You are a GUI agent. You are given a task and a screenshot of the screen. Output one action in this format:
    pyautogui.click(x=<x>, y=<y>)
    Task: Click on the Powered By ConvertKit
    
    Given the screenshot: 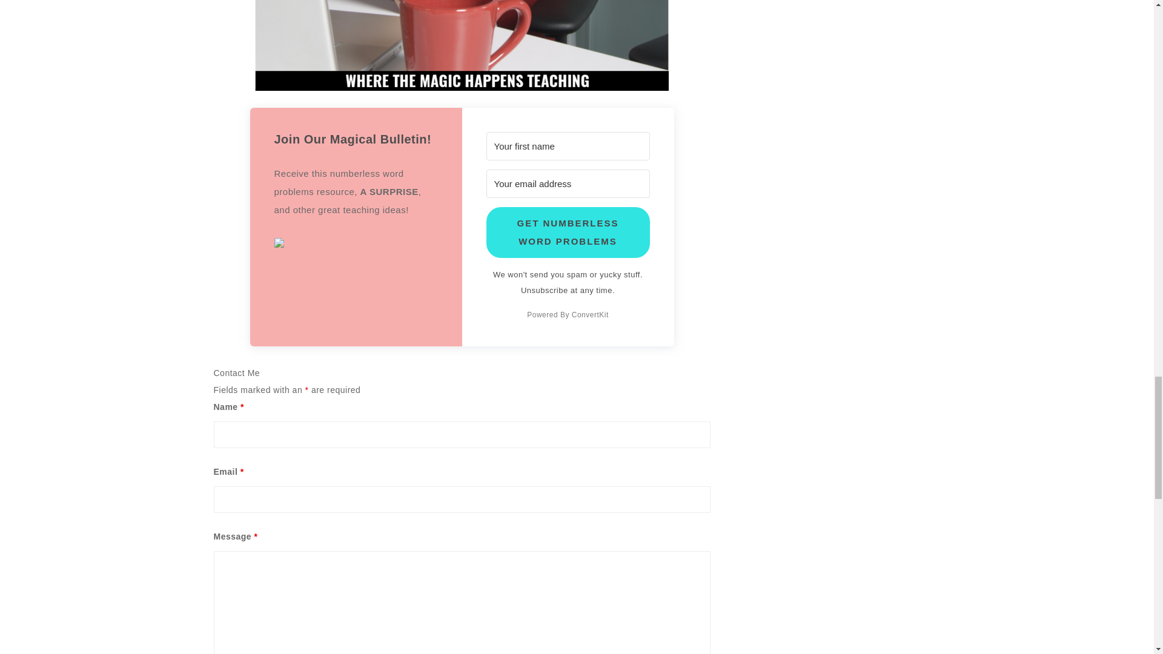 What is the action you would take?
    pyautogui.click(x=567, y=315)
    